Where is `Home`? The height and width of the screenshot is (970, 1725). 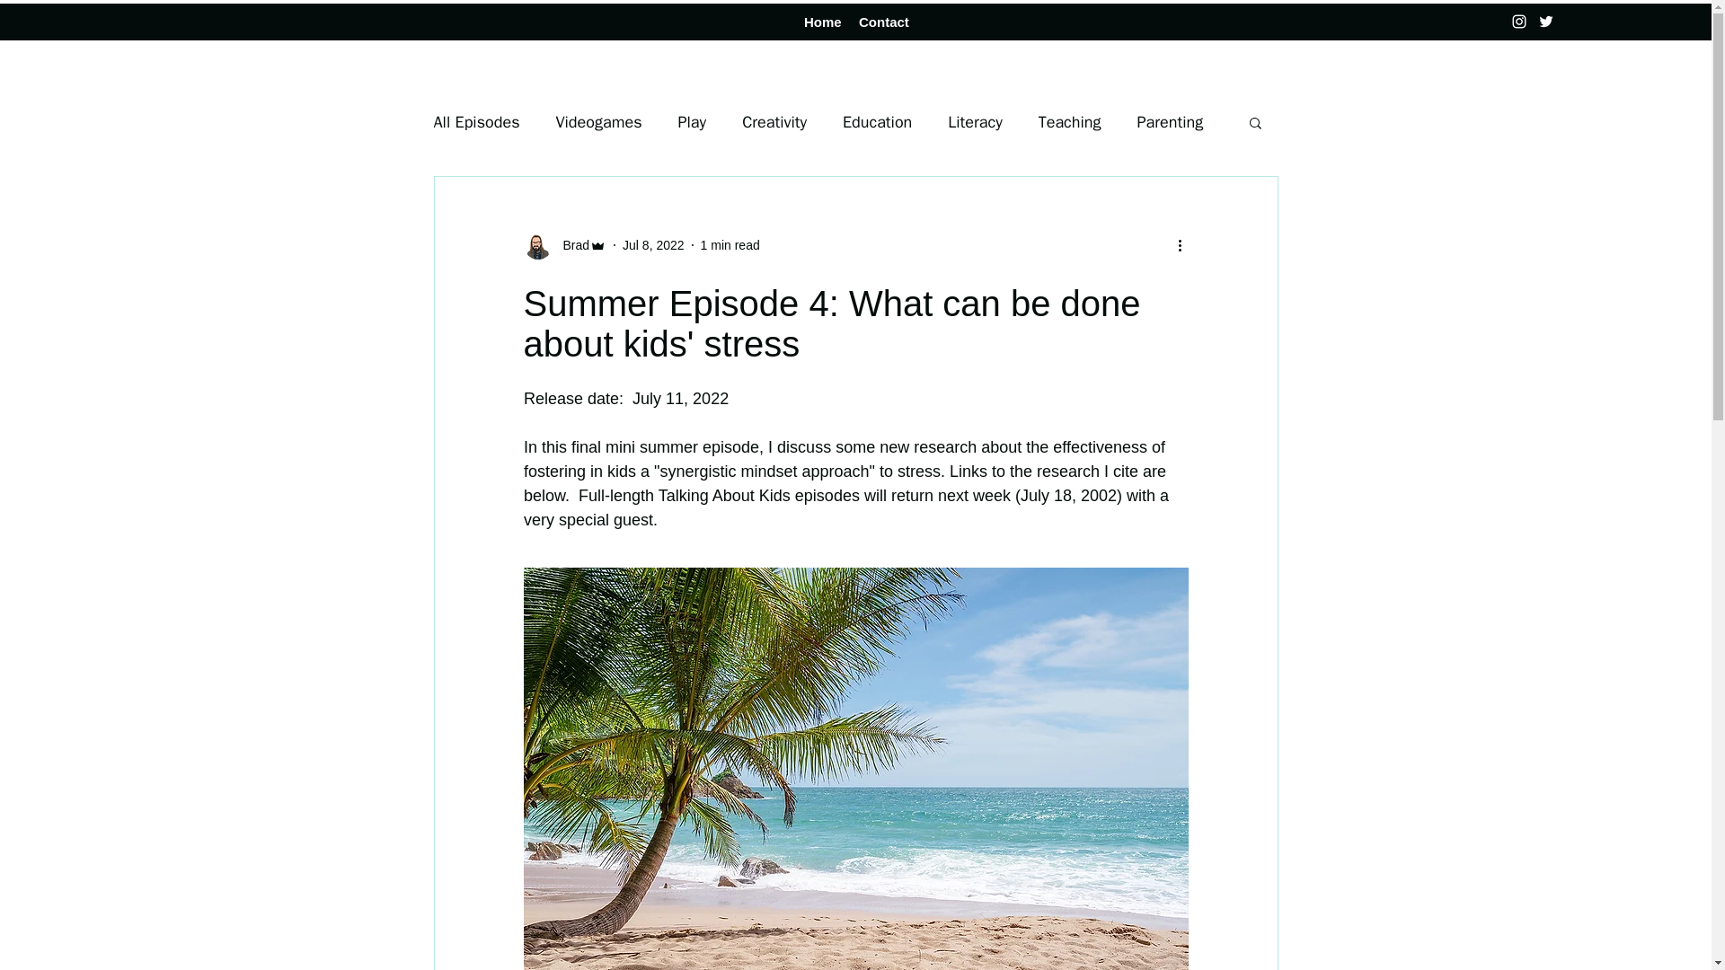 Home is located at coordinates (823, 22).